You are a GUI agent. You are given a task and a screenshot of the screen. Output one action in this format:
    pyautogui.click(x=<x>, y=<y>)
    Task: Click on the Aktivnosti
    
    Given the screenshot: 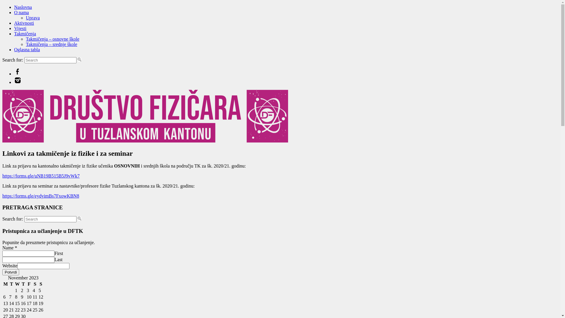 What is the action you would take?
    pyautogui.click(x=24, y=23)
    